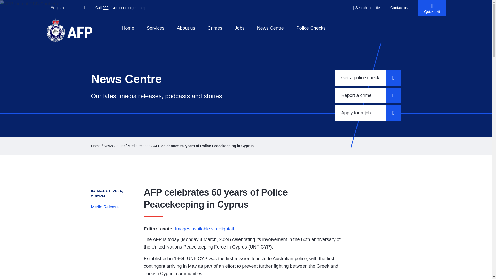 The height and width of the screenshot is (279, 496). I want to click on News Centre, so click(114, 146).